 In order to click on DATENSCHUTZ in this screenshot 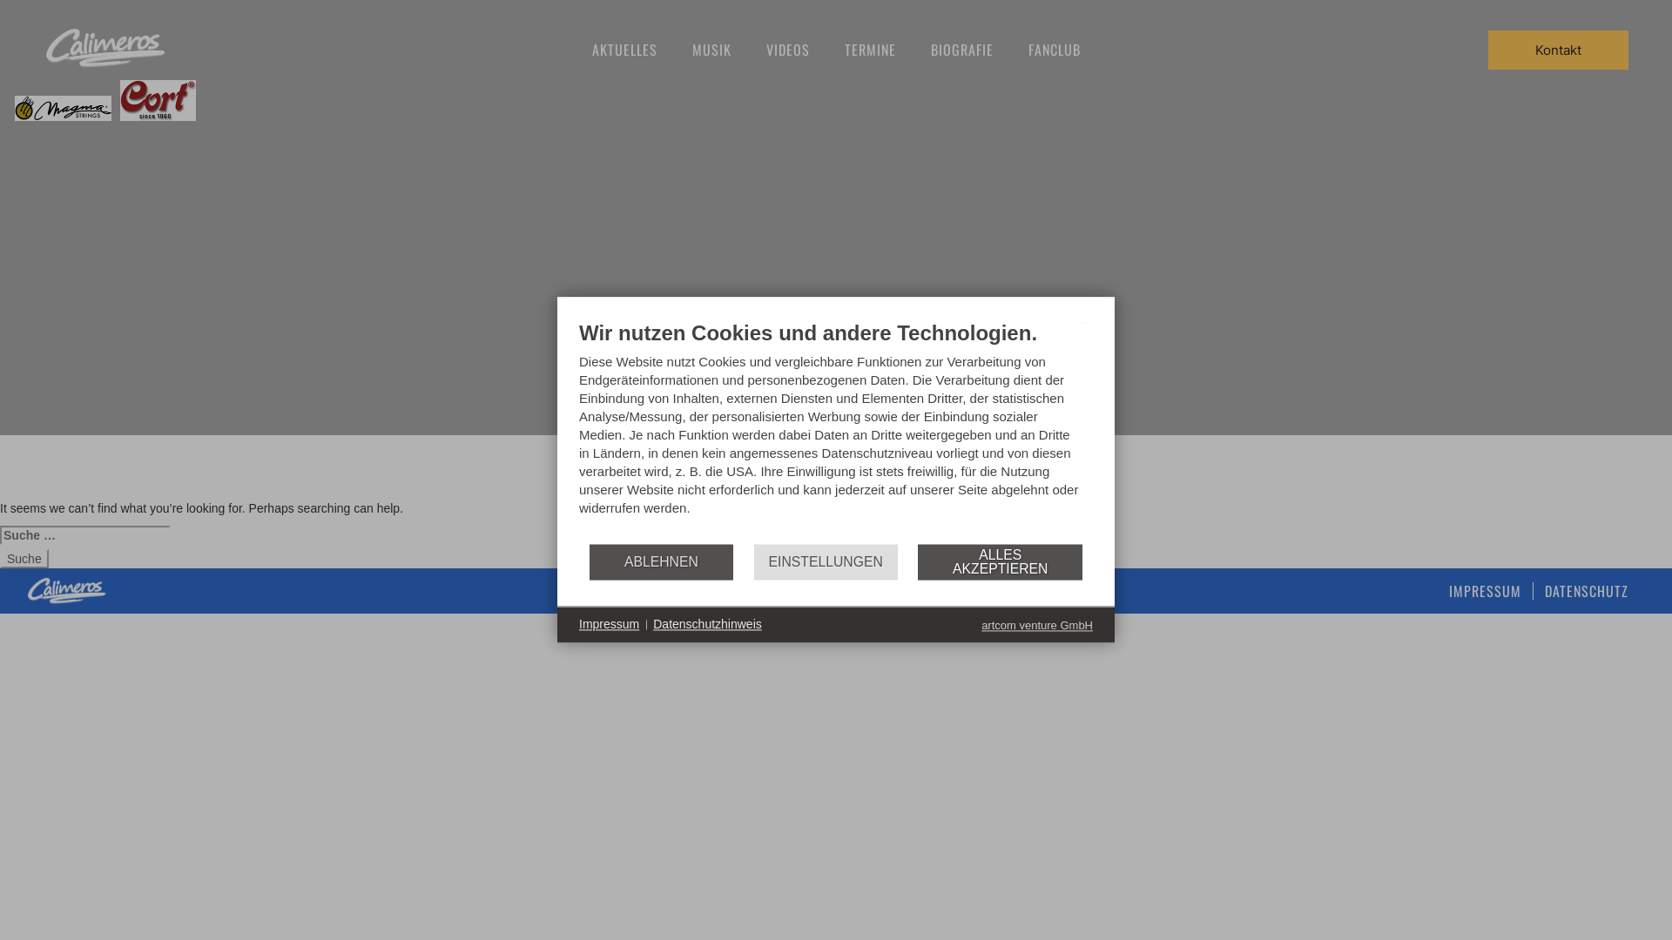, I will do `click(1587, 591)`.